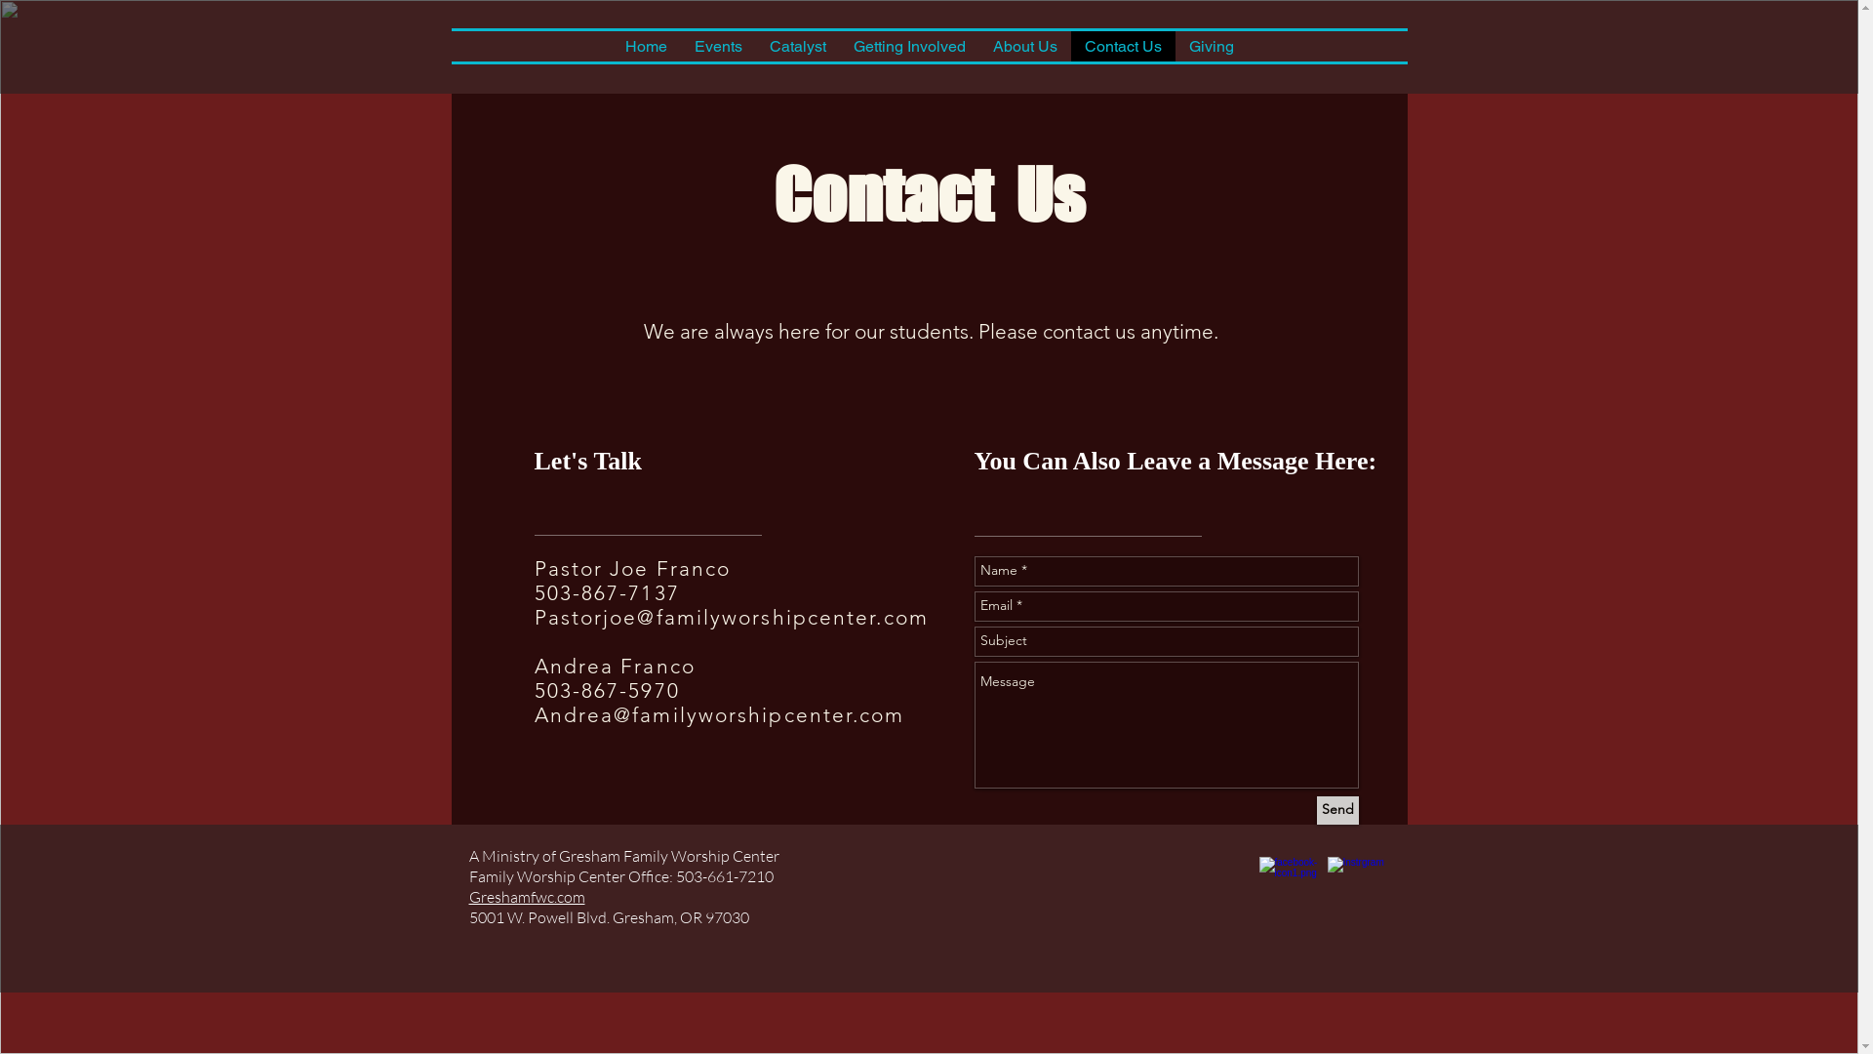 This screenshot has height=1054, width=1873. What do you see at coordinates (908, 47) in the screenshot?
I see `Getting Involved` at bounding box center [908, 47].